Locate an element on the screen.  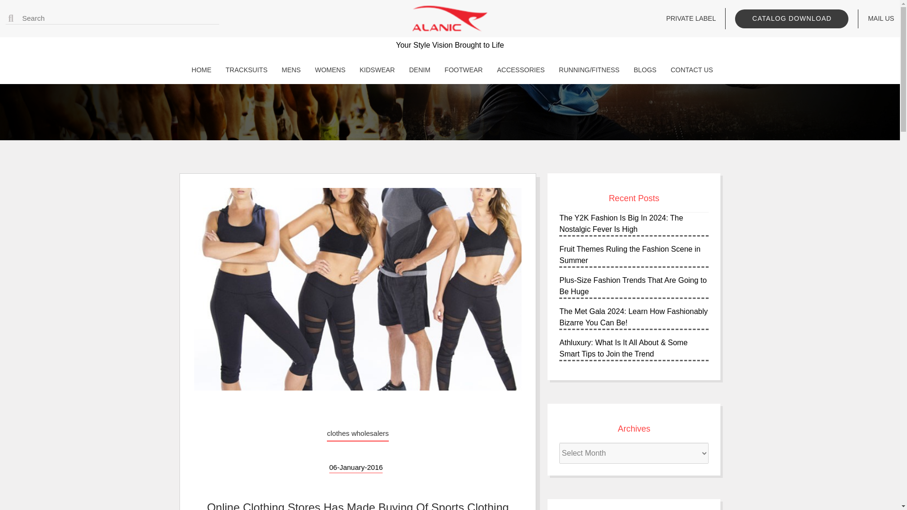
The Met Gala 2024: Learn How Fashionably Bizarre You Can Be! is located at coordinates (633, 317).